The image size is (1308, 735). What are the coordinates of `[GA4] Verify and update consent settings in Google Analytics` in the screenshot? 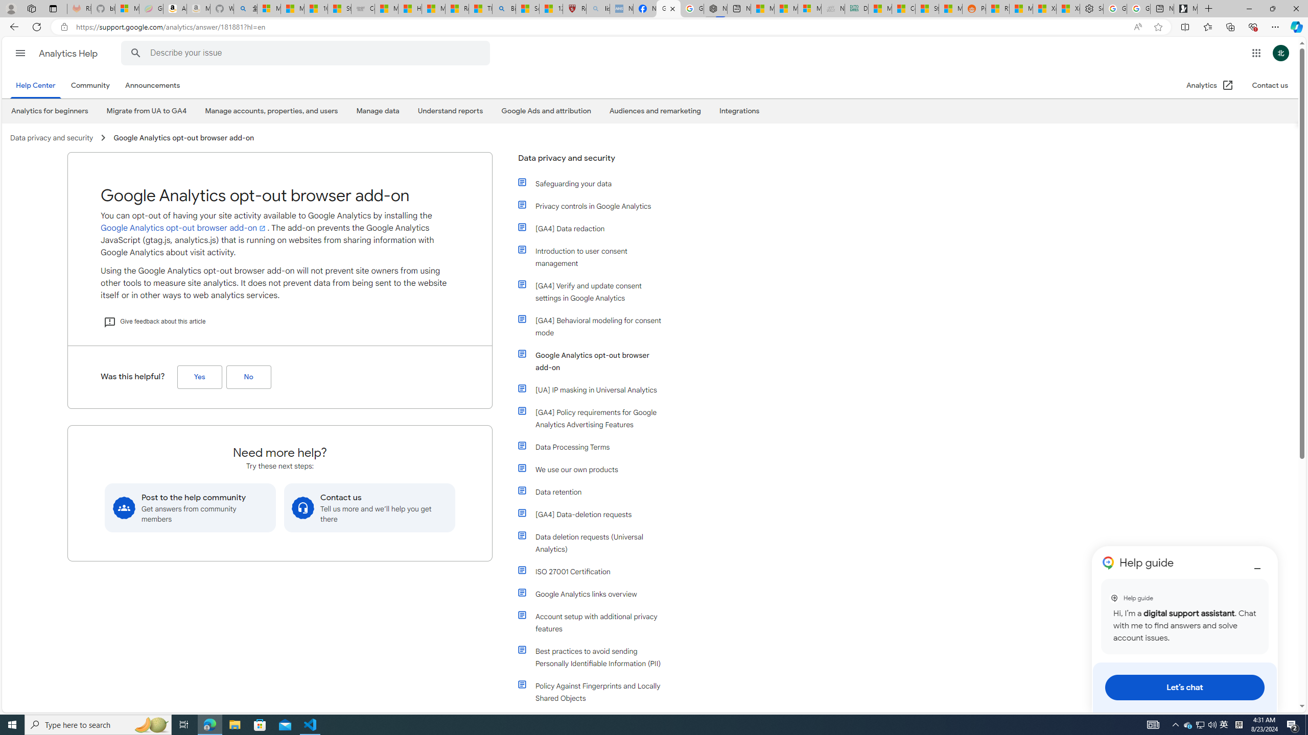 It's located at (597, 292).